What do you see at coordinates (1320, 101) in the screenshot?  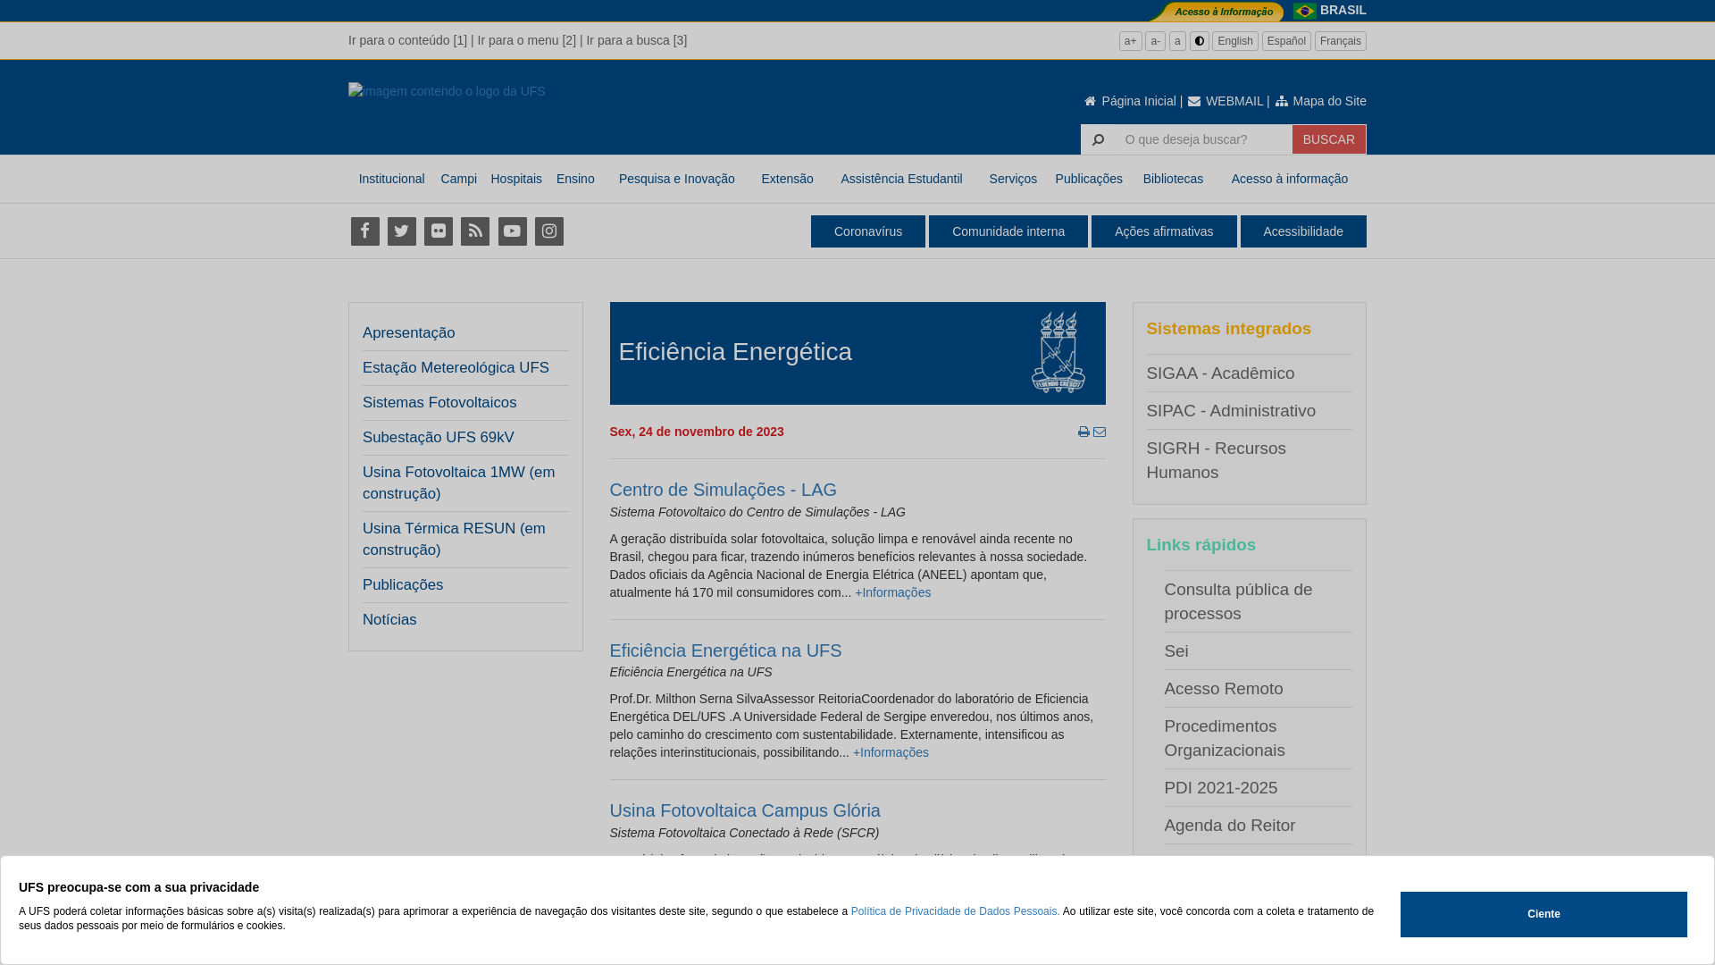 I see `Mapa do Site` at bounding box center [1320, 101].